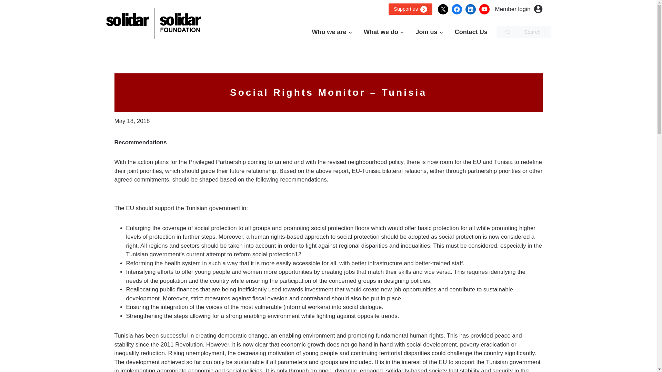 Image resolution: width=662 pixels, height=372 pixels. Describe the element at coordinates (443, 9) in the screenshot. I see `X` at that location.